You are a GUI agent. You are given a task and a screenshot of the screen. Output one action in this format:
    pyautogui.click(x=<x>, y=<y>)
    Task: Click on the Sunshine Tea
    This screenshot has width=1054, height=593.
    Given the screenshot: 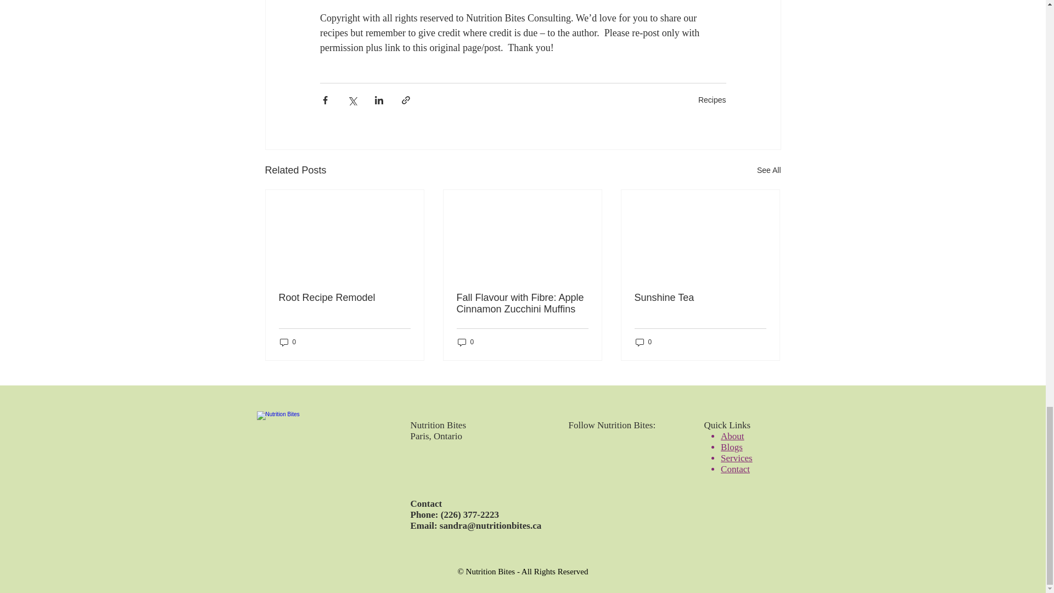 What is the action you would take?
    pyautogui.click(x=700, y=298)
    